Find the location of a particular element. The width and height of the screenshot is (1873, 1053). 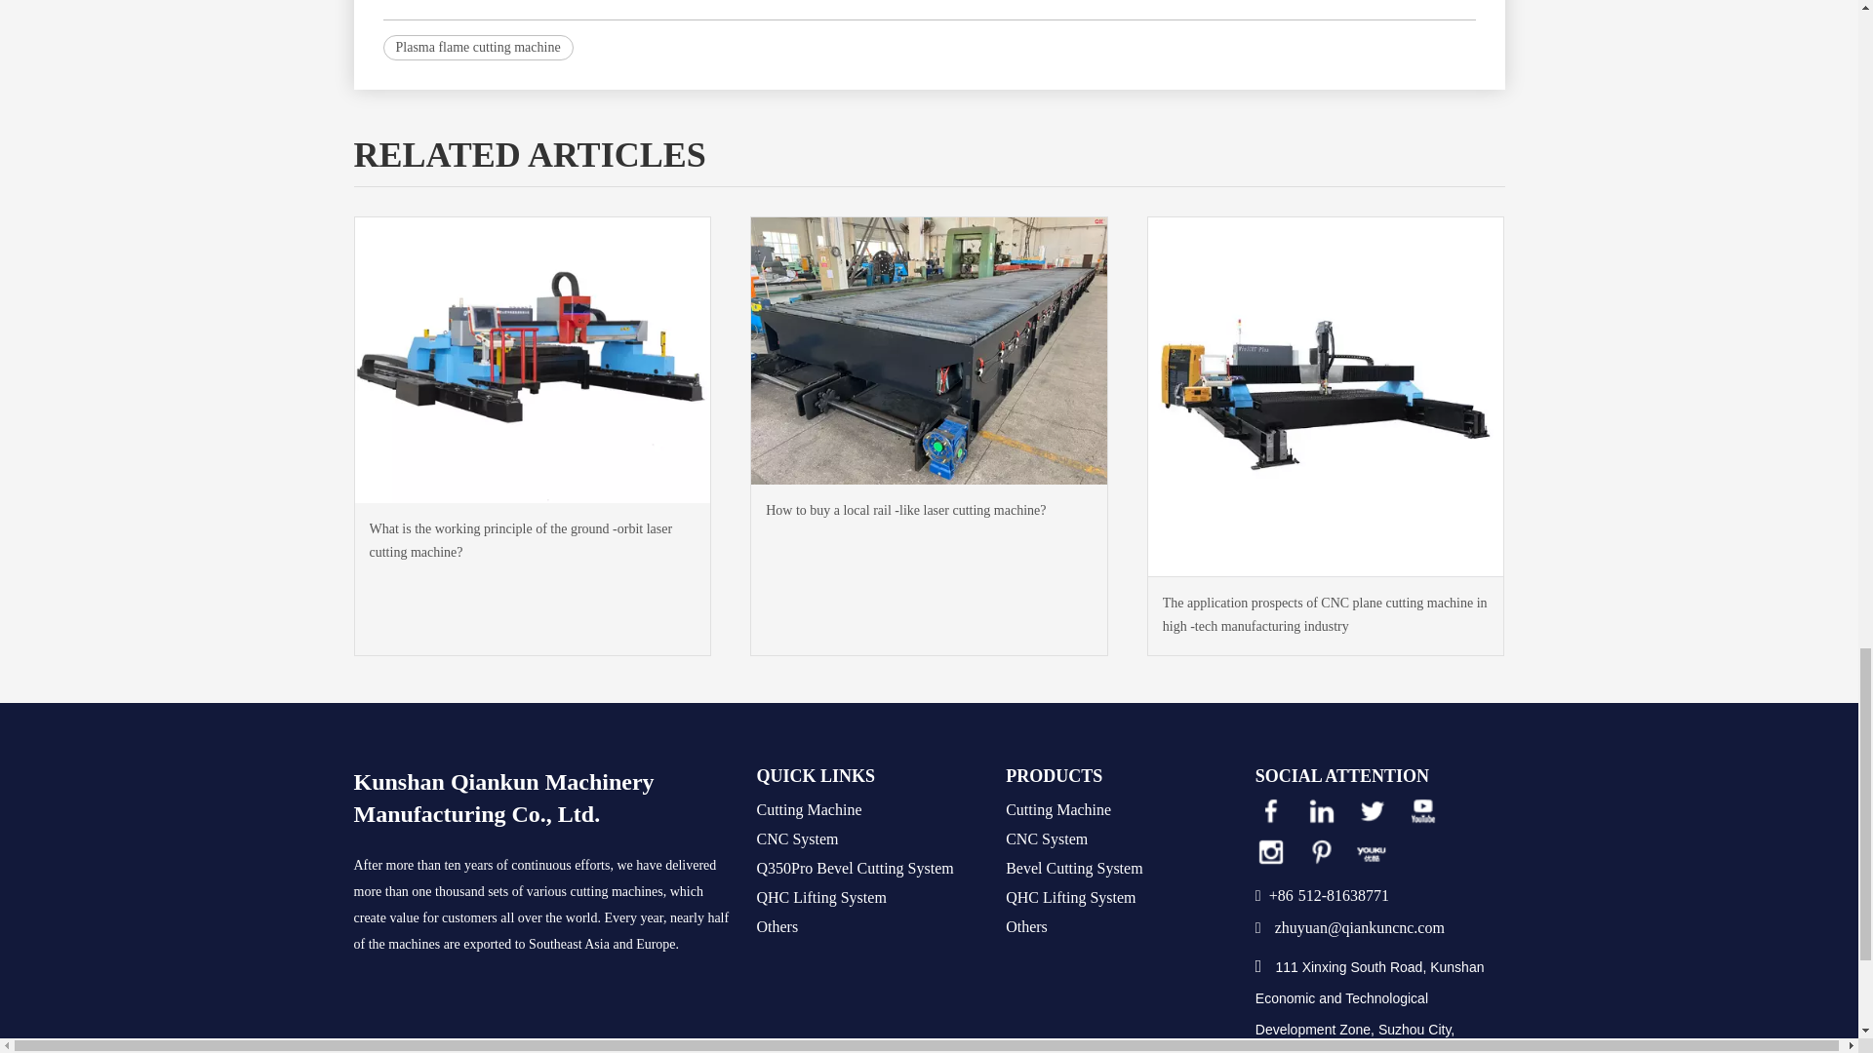

CNC System is located at coordinates (798, 838).